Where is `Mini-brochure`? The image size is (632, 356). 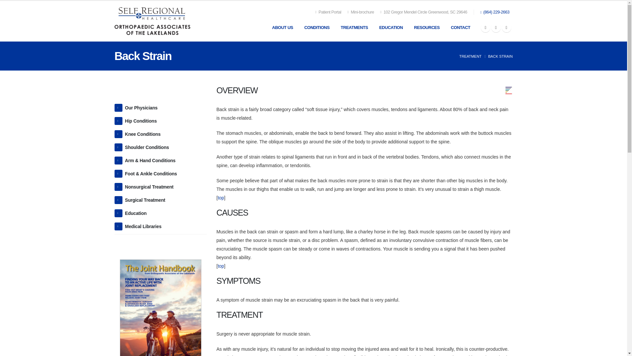 Mini-brochure is located at coordinates (361, 12).